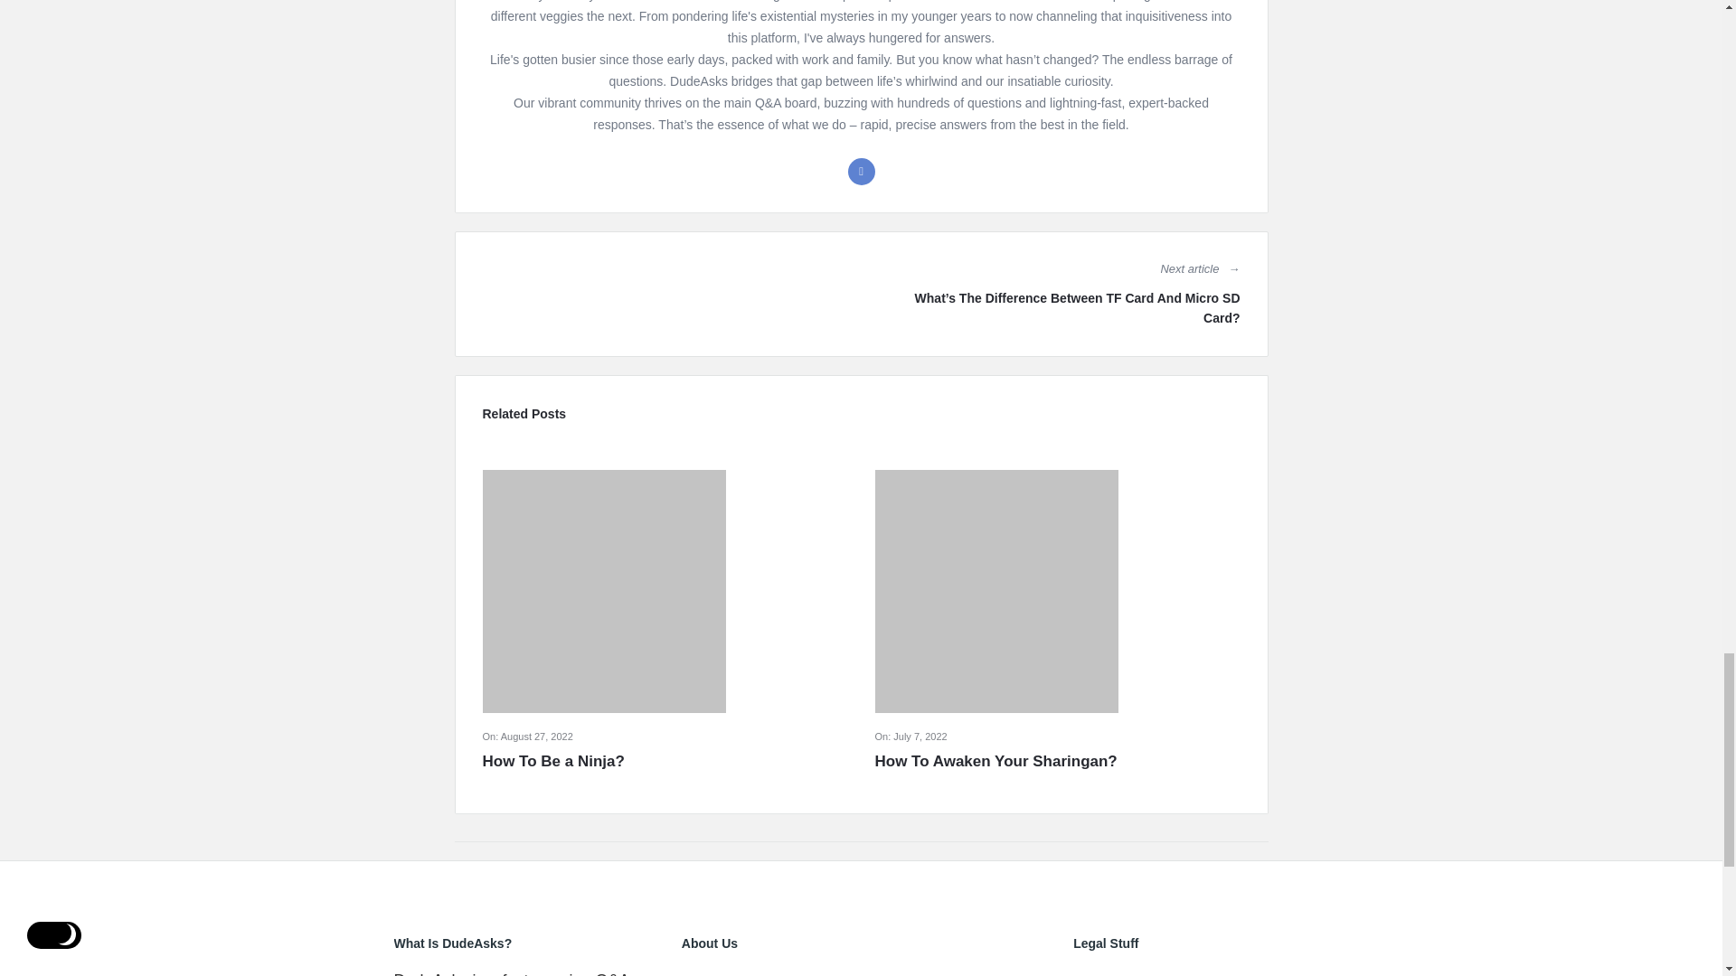 Image resolution: width=1736 pixels, height=976 pixels. What do you see at coordinates (1058, 761) in the screenshot?
I see `How To Awaken Your Sharingan?` at bounding box center [1058, 761].